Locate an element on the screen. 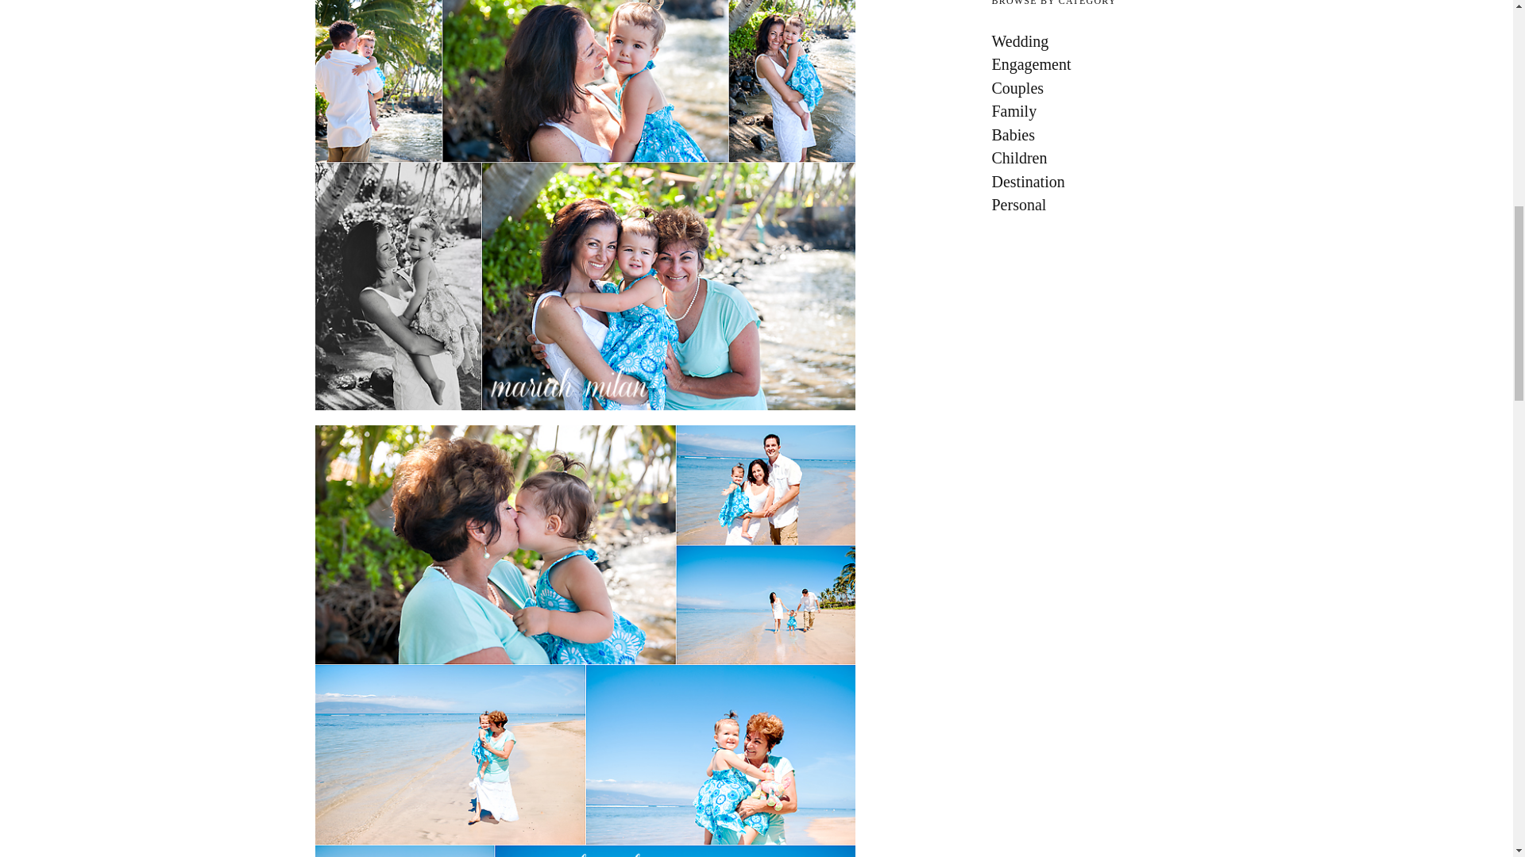 Image resolution: width=1525 pixels, height=857 pixels. Engagement is located at coordinates (1095, 63).